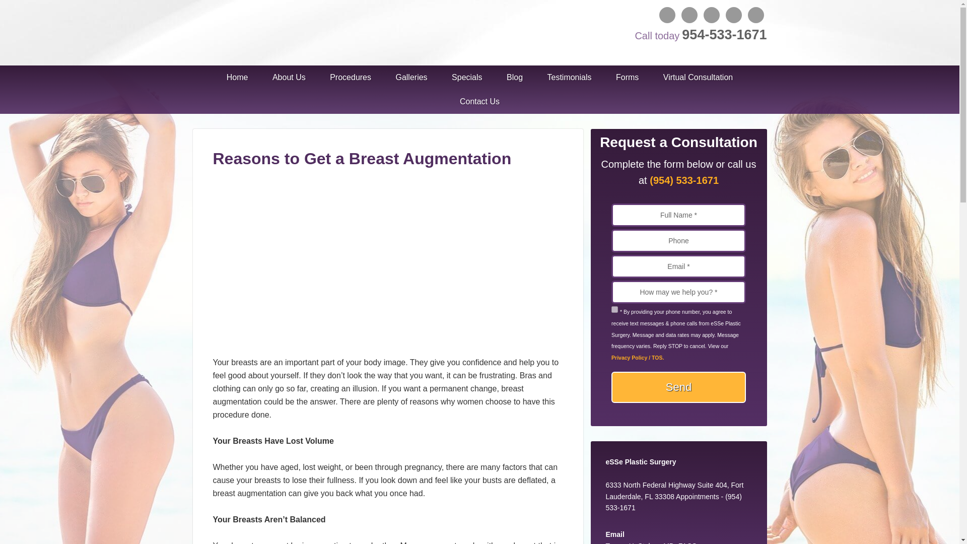  I want to click on ESSE PLASTIC SURGERY, so click(268, 30).